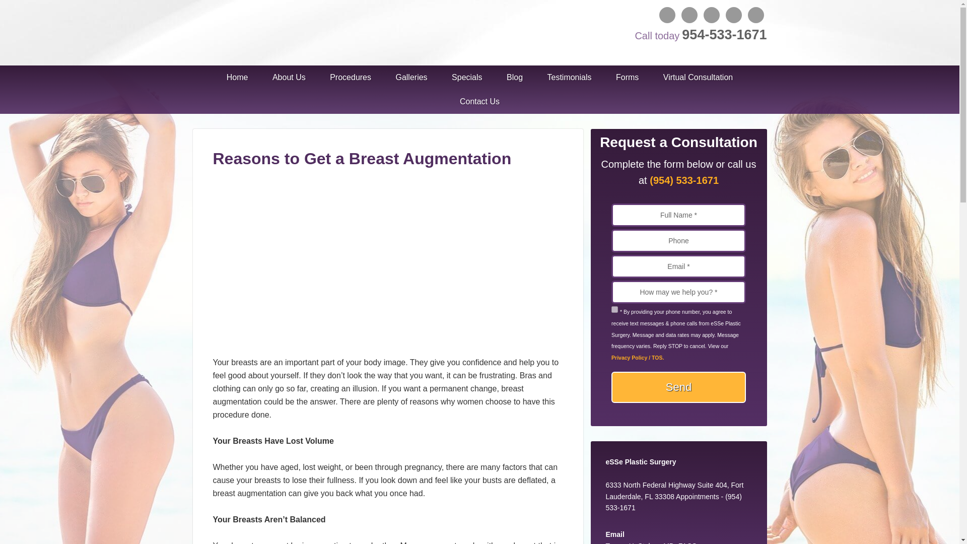  I want to click on ESSE PLASTIC SURGERY, so click(268, 30).